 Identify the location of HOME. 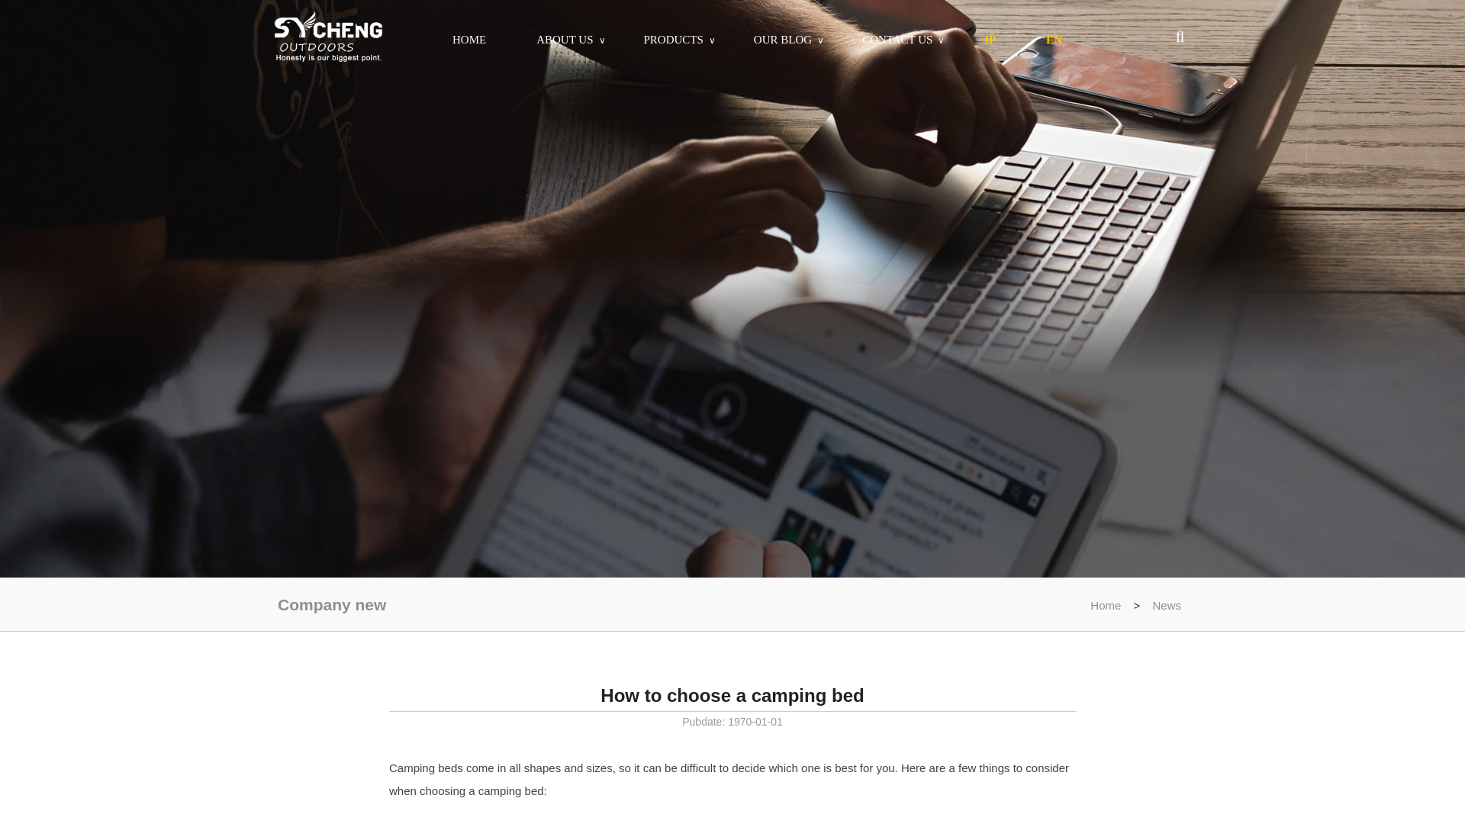
(469, 40).